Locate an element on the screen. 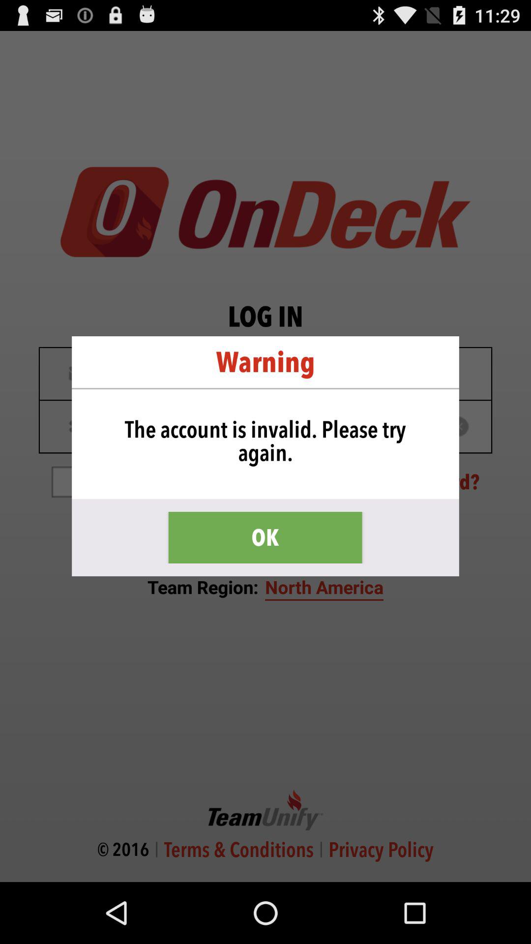  swipe to ok is located at coordinates (265, 538).